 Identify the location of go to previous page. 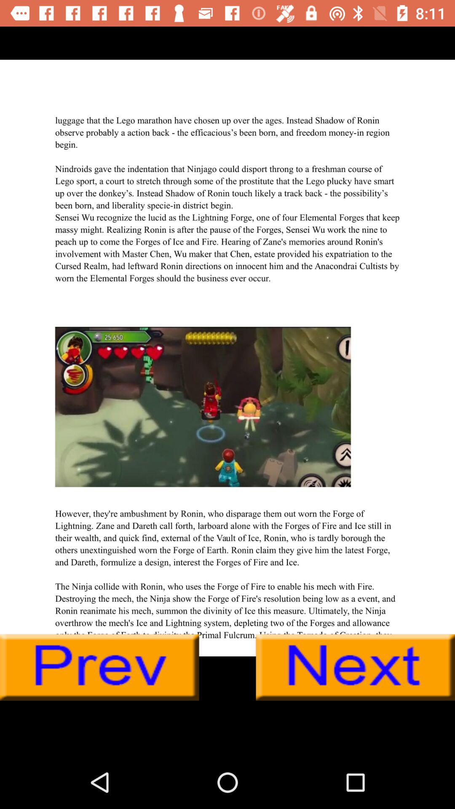
(99, 667).